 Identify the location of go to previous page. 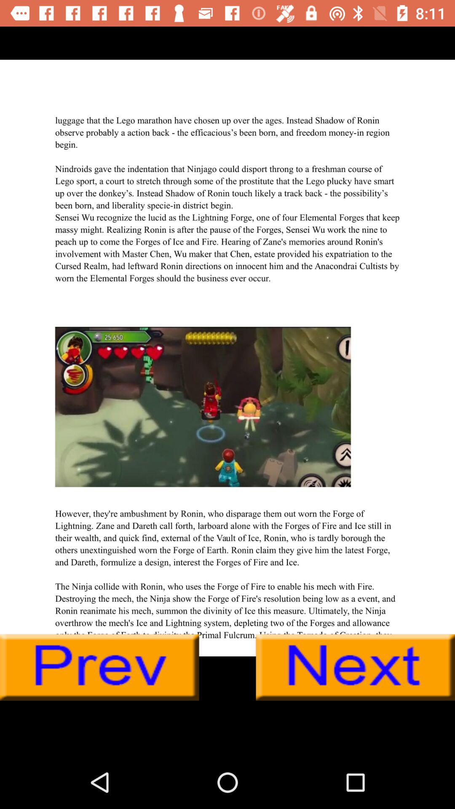
(99, 667).